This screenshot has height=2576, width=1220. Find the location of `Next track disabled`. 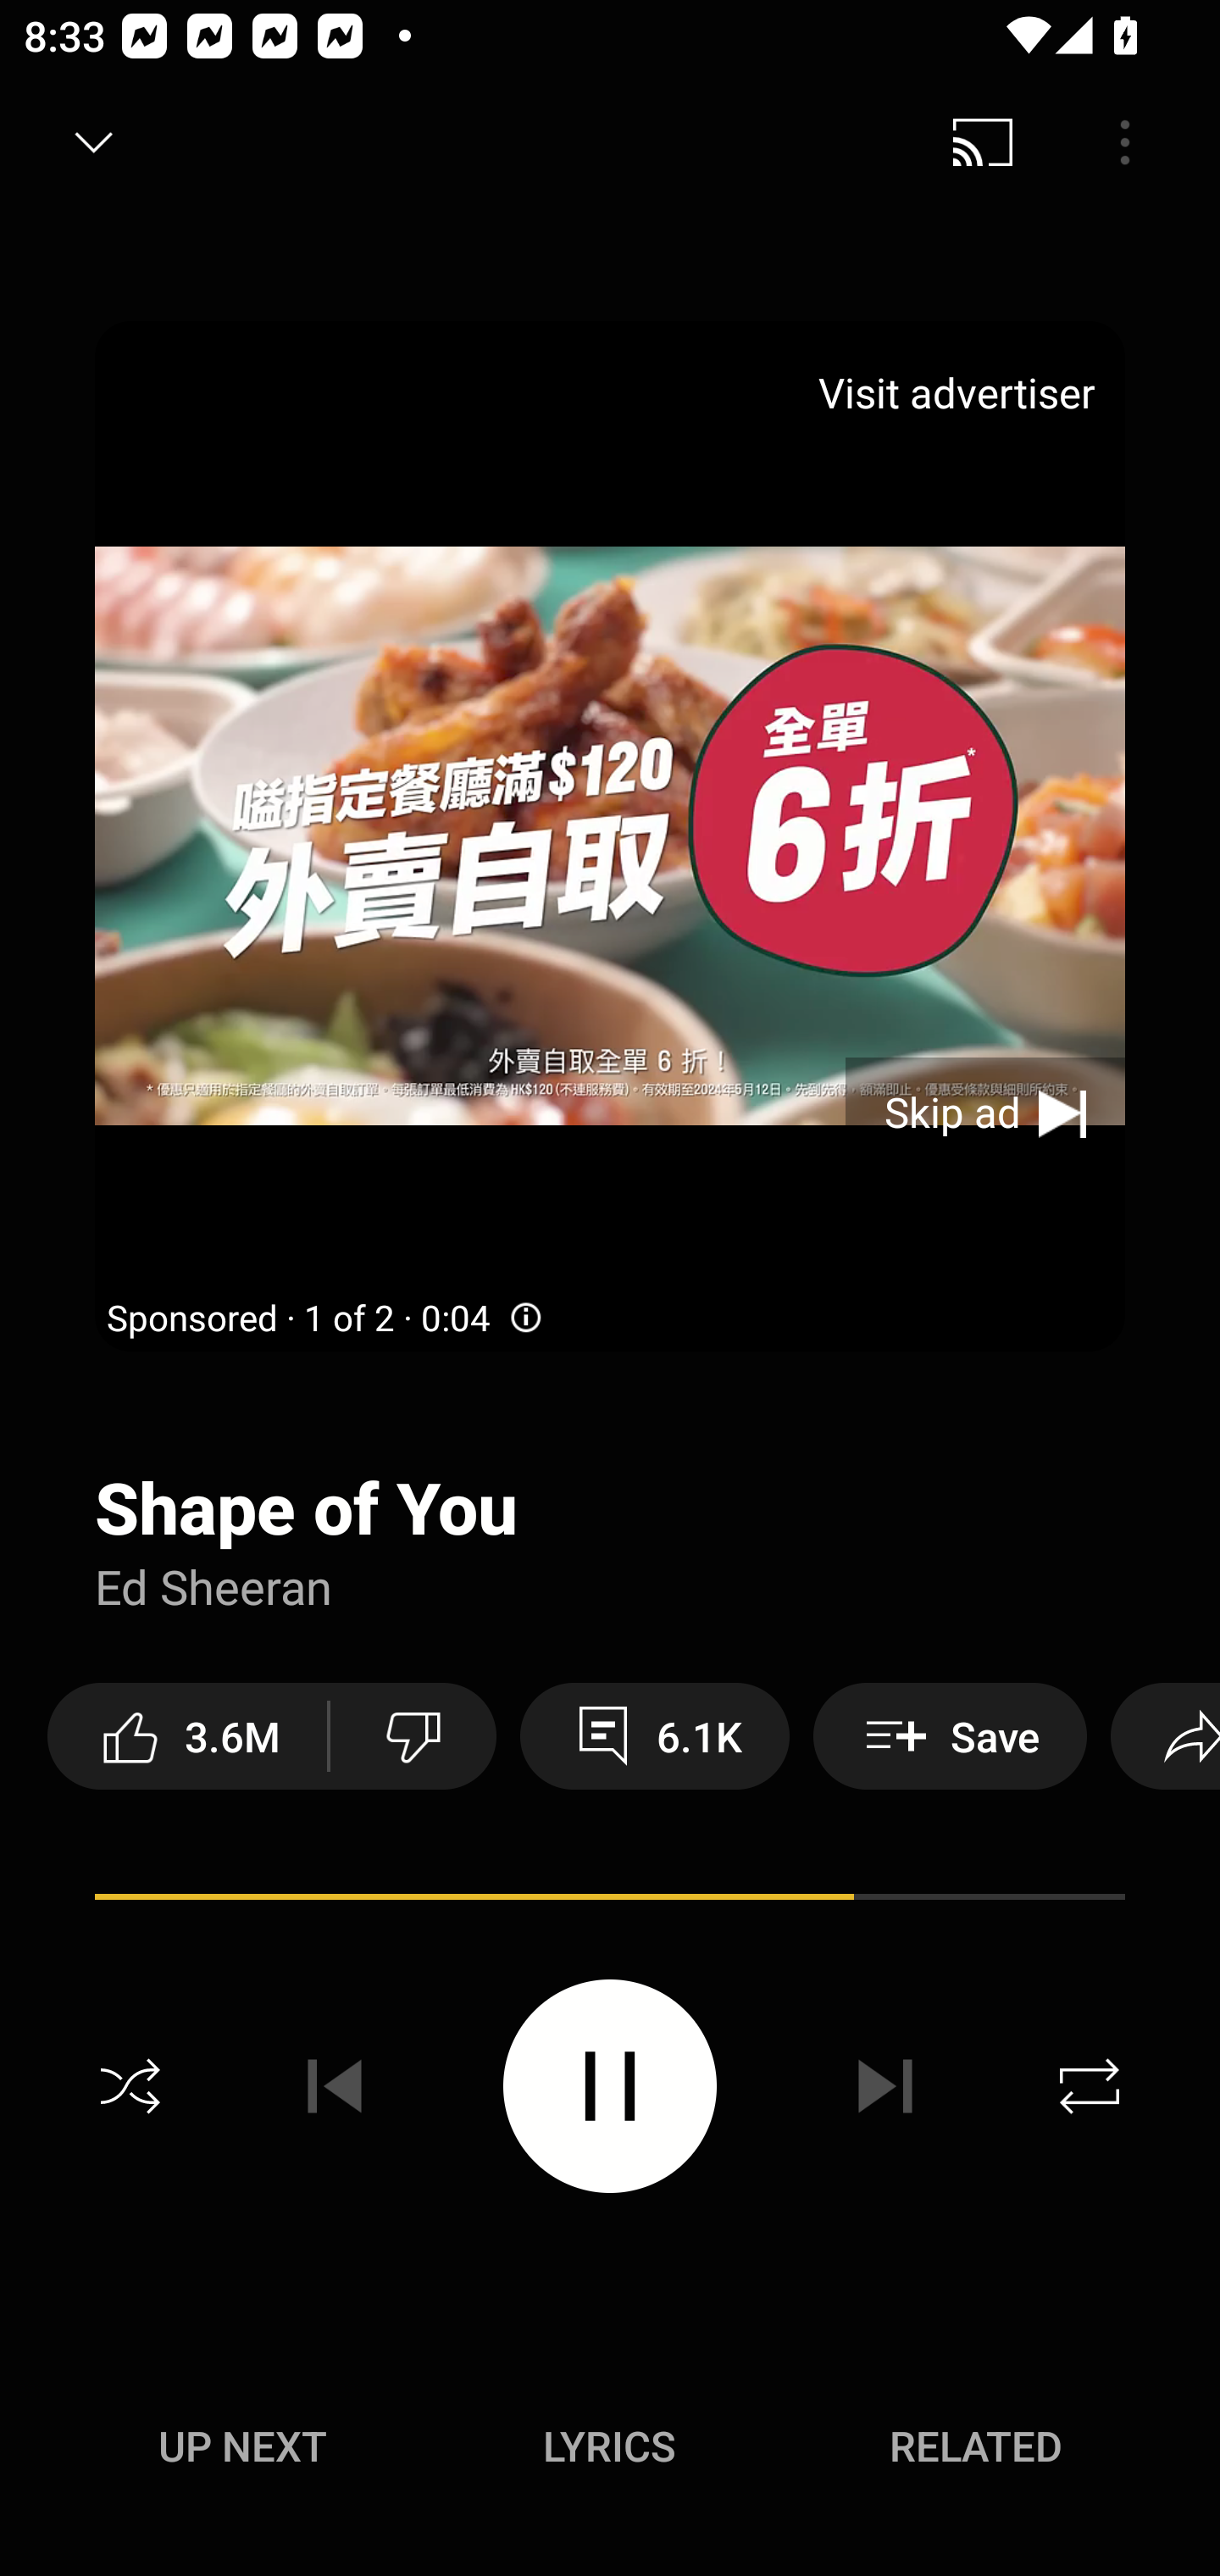

Next track disabled is located at coordinates (884, 2086).